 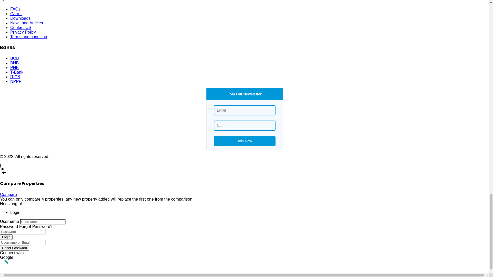 I want to click on Urban Zhabtog, so click(x=34, y=152).